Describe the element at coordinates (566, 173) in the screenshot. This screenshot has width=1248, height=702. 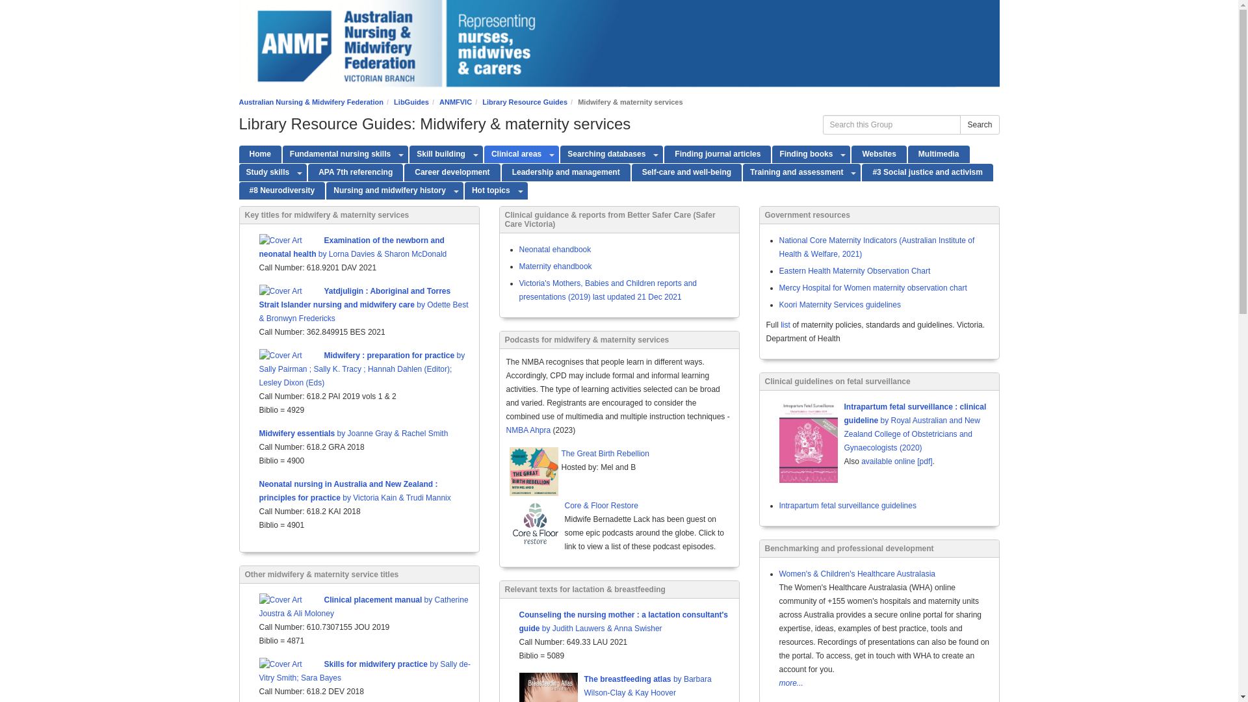
I see `Leadership and management` at that location.